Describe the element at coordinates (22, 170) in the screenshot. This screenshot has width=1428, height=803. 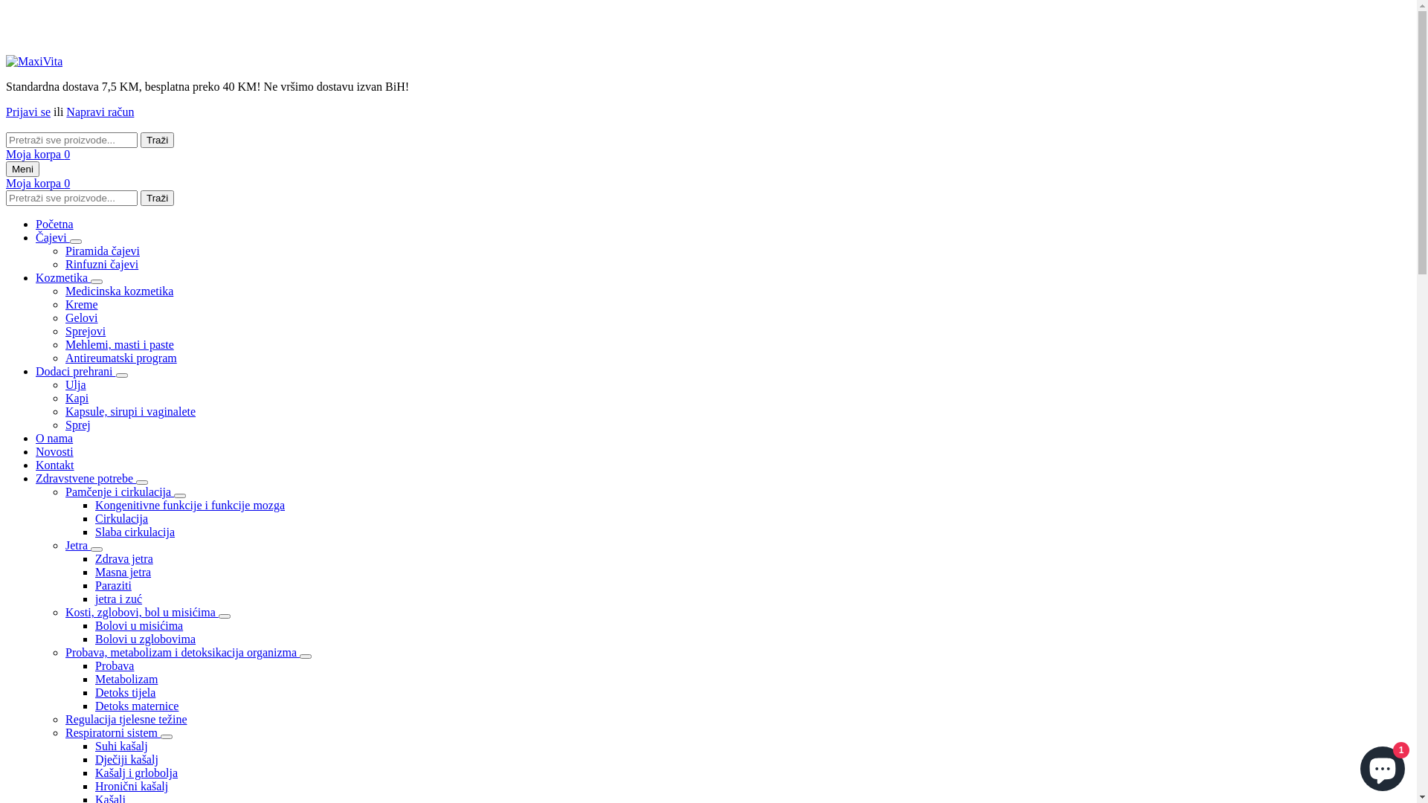
I see `Meni` at that location.